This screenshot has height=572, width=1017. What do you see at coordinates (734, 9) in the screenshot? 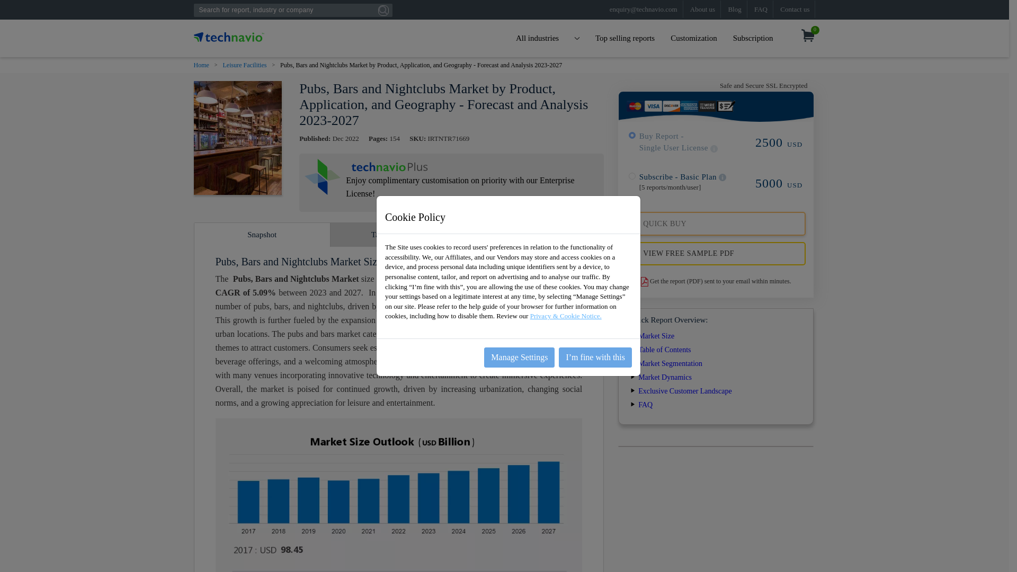
I see `Blog` at bounding box center [734, 9].